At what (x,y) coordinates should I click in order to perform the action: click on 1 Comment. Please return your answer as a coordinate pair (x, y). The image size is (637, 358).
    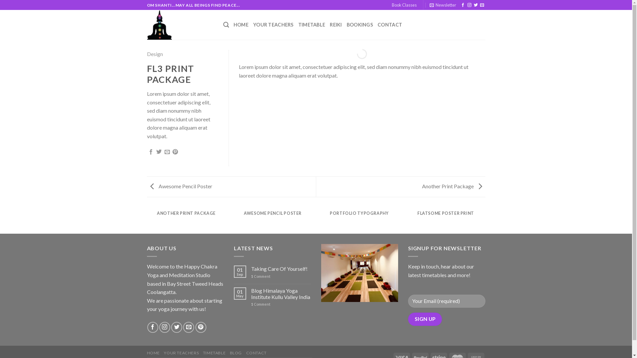
    Looking at the image, I should click on (281, 304).